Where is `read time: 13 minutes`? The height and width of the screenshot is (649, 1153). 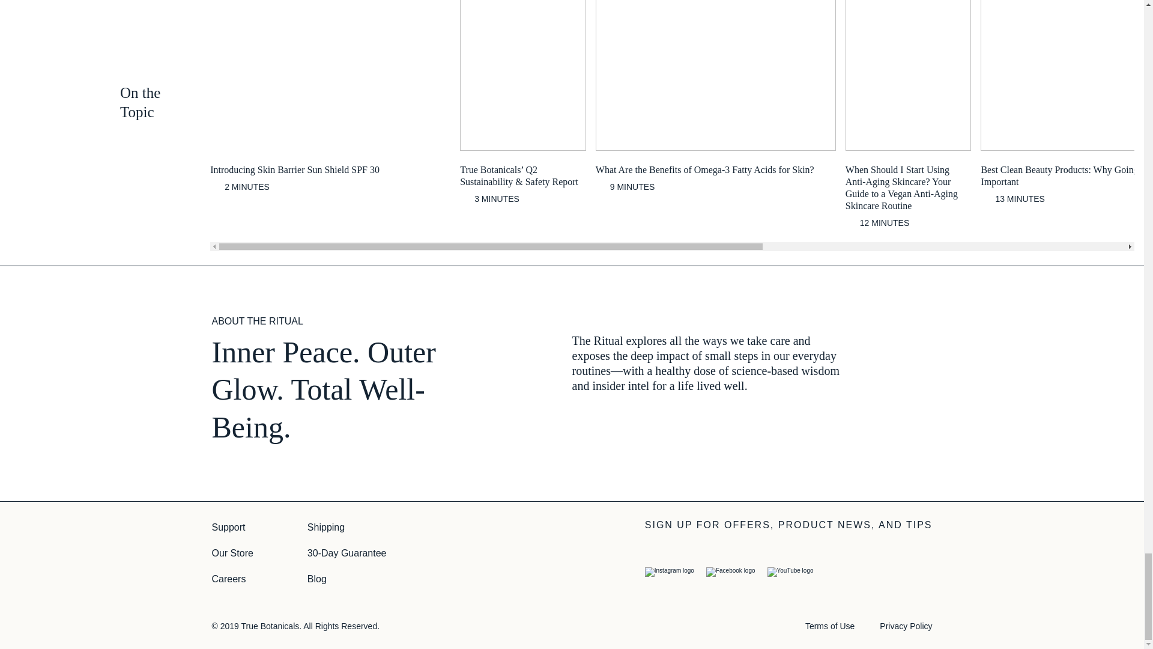
read time: 13 minutes is located at coordinates (1012, 199).